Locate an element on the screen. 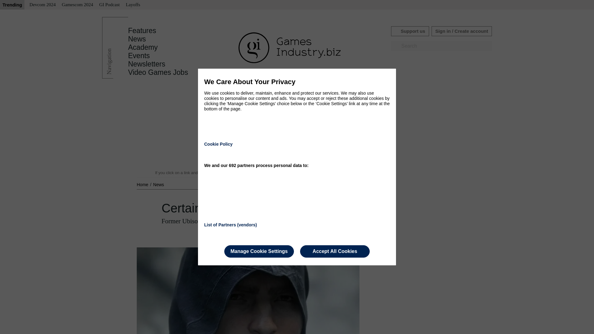 The width and height of the screenshot is (594, 334). News is located at coordinates (137, 39).